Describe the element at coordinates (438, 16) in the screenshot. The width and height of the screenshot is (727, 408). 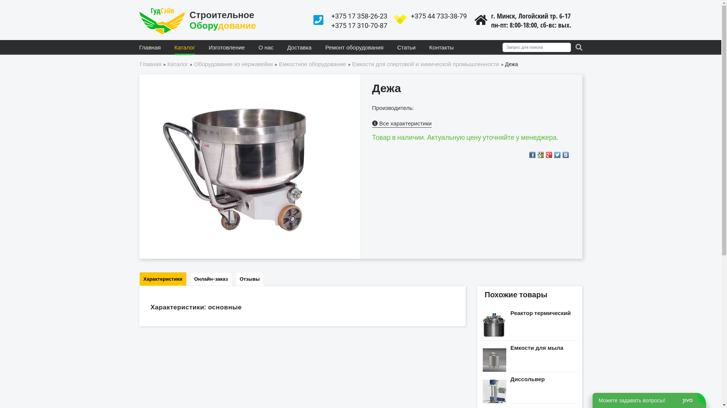
I see `+375 44 733-38-79` at that location.